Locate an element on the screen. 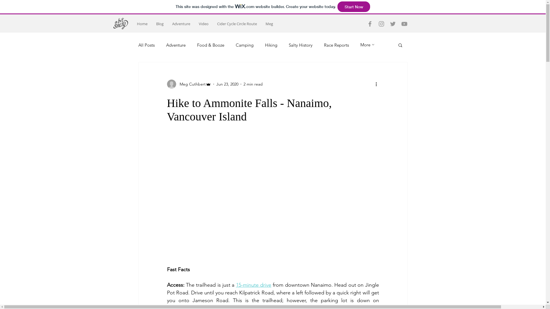 The height and width of the screenshot is (309, 550). Blog is located at coordinates (160, 24).